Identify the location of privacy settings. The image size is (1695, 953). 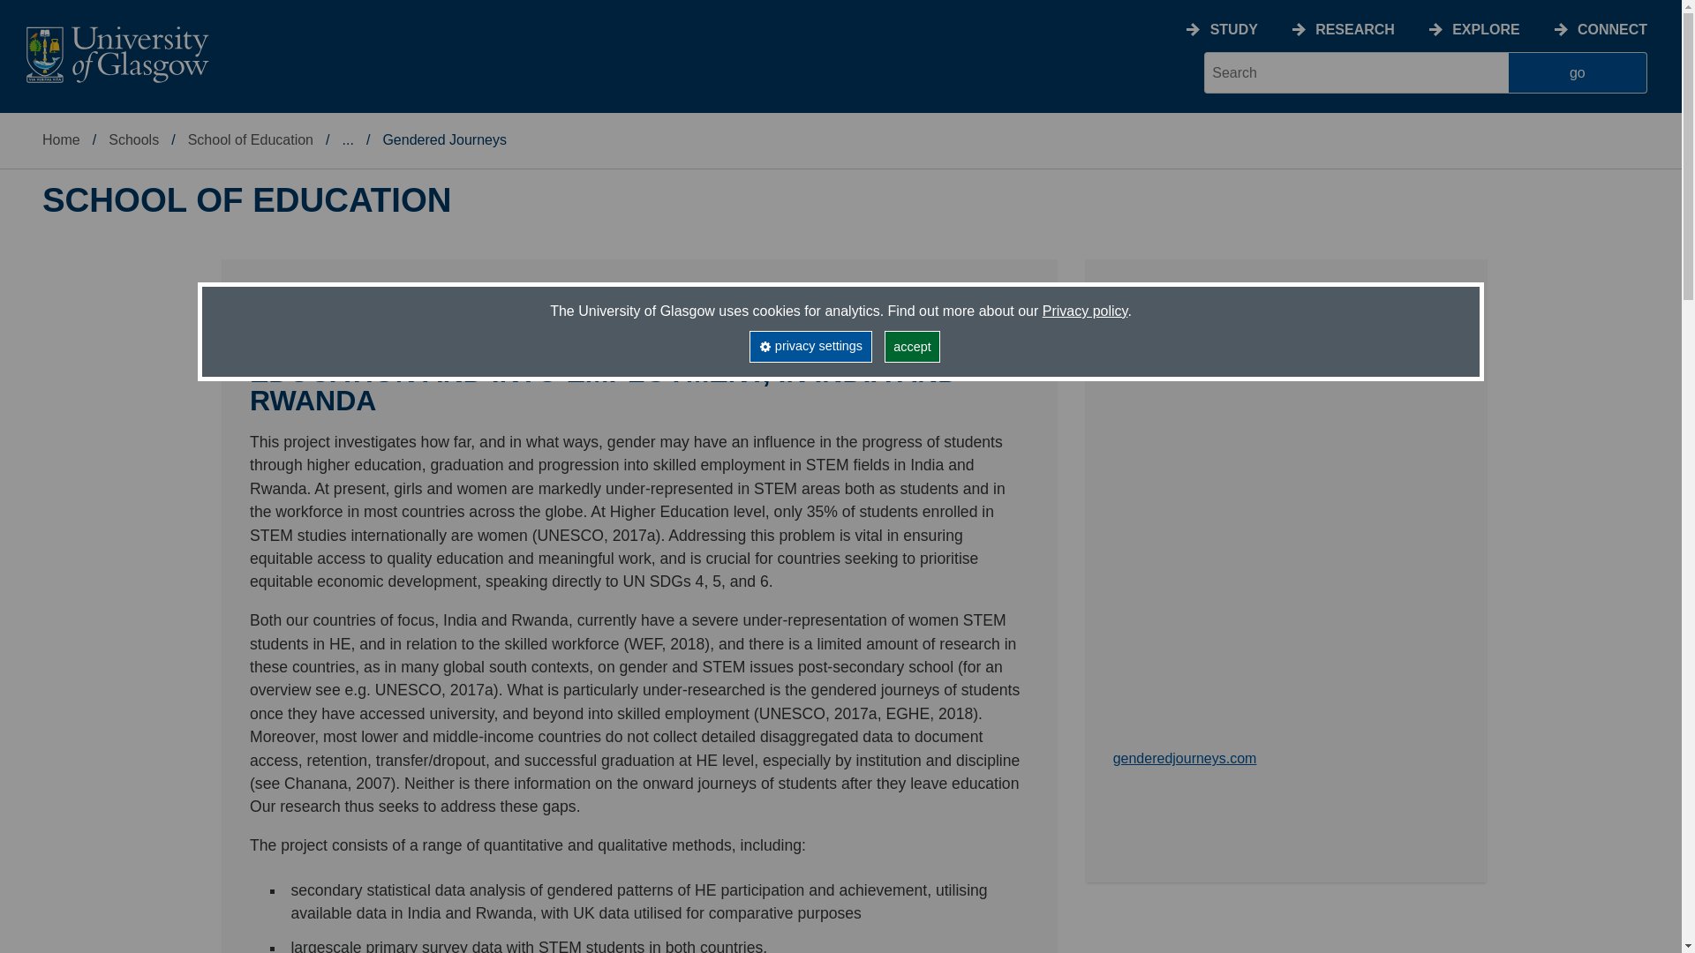
(810, 346).